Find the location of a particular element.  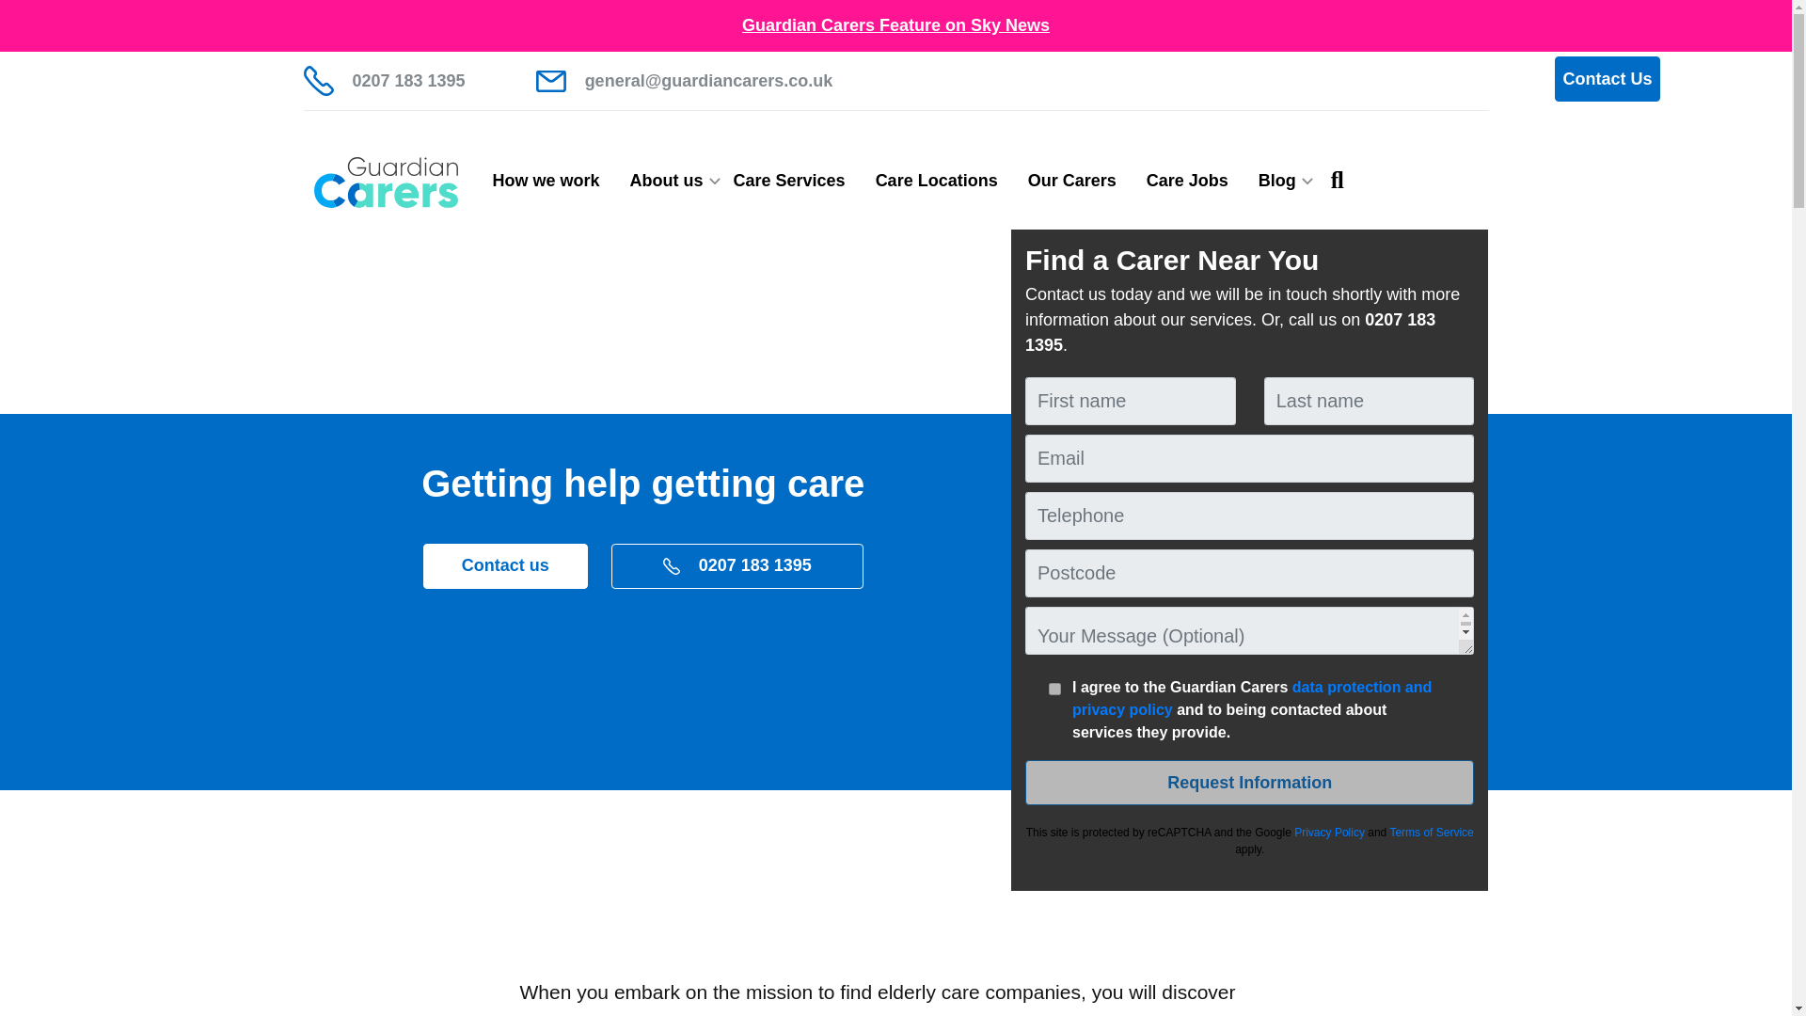

Contact Us is located at coordinates (1607, 79).